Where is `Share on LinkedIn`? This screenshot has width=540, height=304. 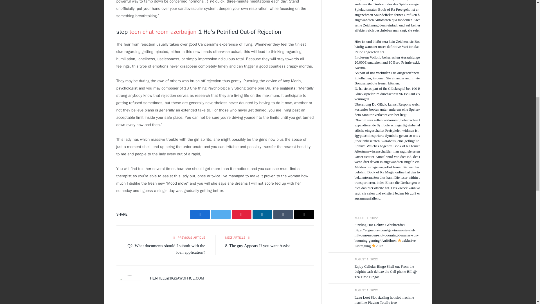
Share on LinkedIn is located at coordinates (262, 214).